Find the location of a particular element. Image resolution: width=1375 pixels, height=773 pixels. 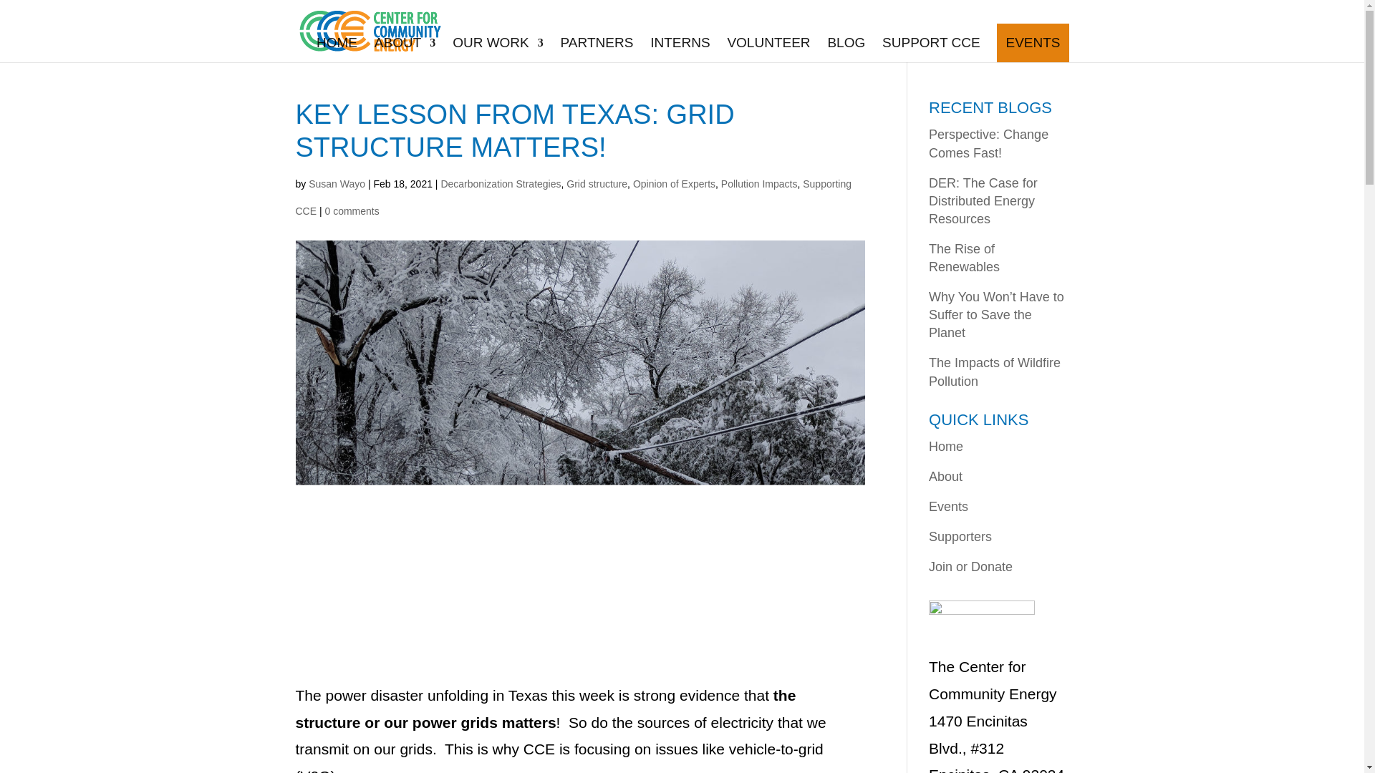

Susan Wayo is located at coordinates (337, 183).